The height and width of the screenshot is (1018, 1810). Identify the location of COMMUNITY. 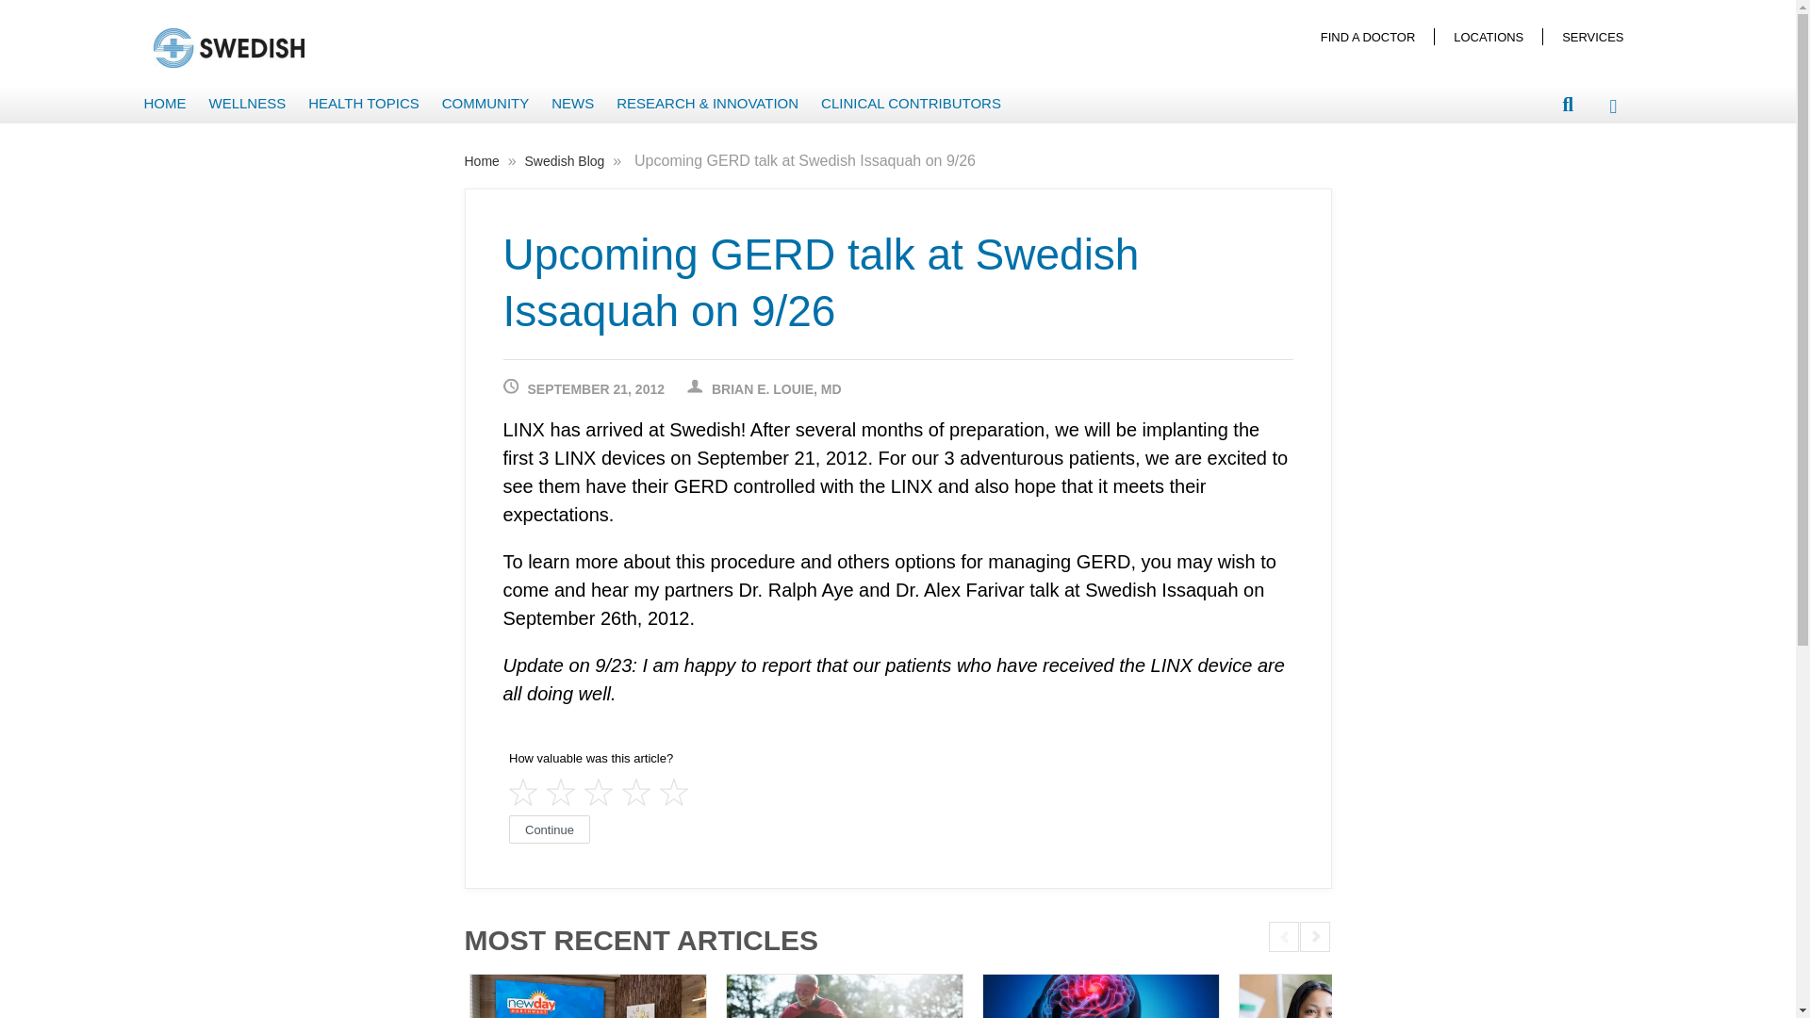
(485, 104).